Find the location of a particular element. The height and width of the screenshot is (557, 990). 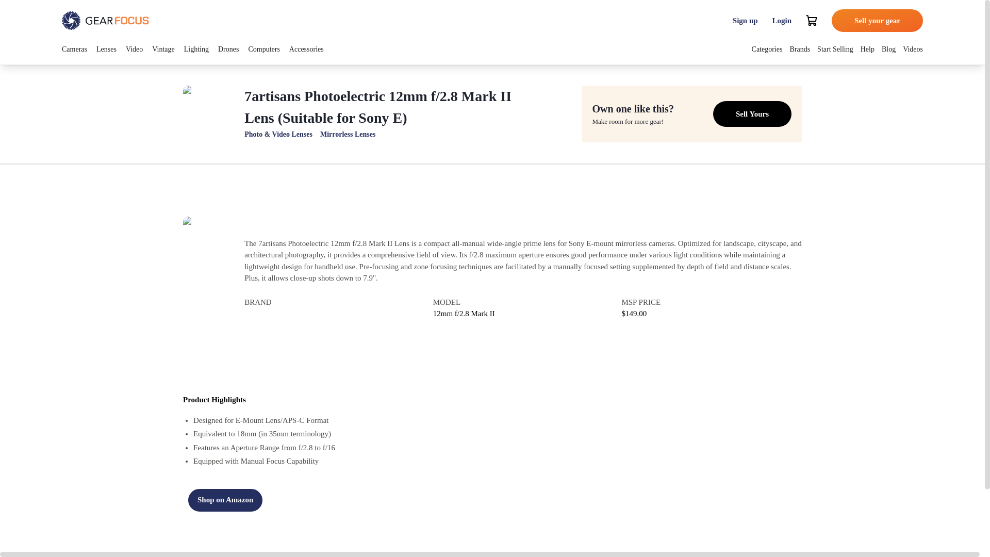

Computers is located at coordinates (263, 48).